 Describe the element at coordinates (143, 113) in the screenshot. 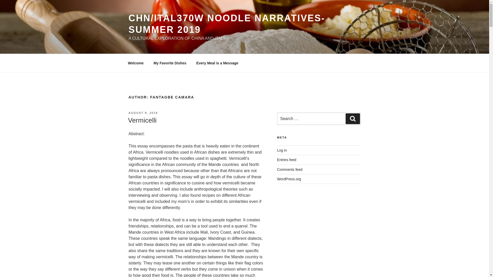

I see `AUGUST 9, 2019` at that location.